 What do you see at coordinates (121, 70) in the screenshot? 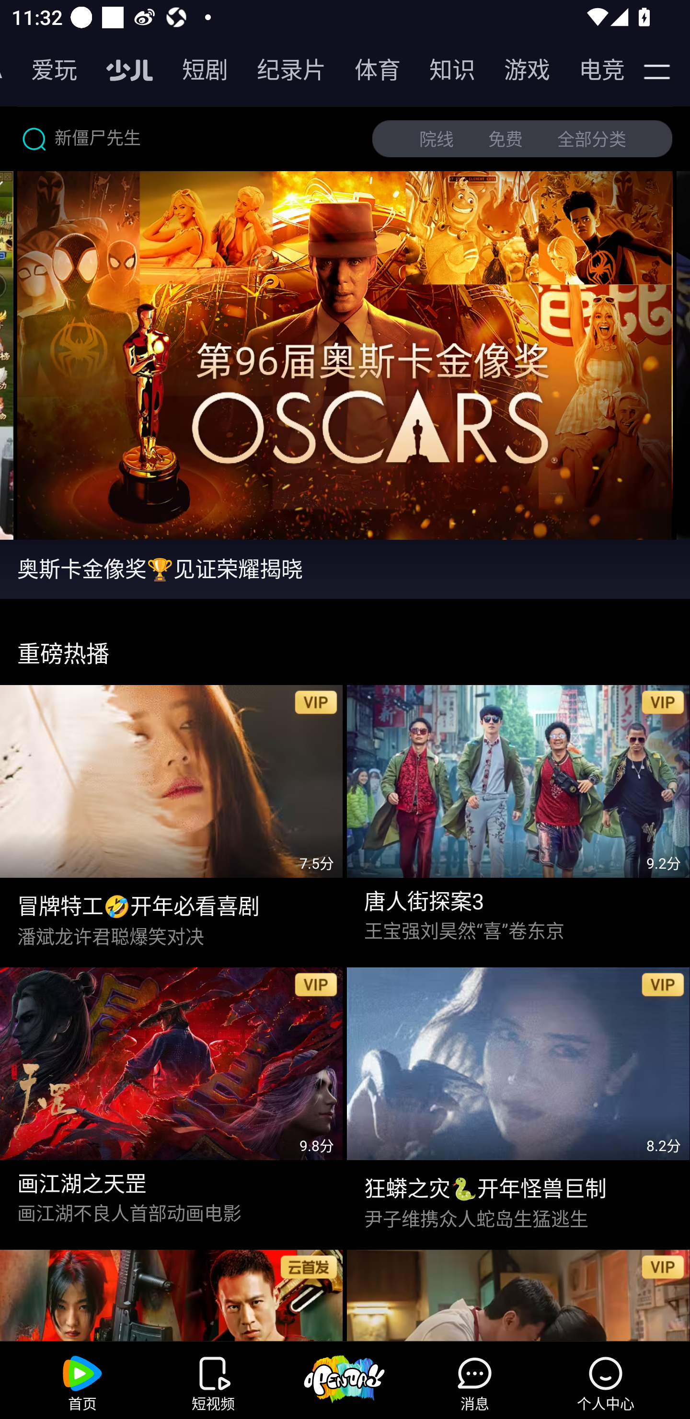
I see `少儿` at bounding box center [121, 70].